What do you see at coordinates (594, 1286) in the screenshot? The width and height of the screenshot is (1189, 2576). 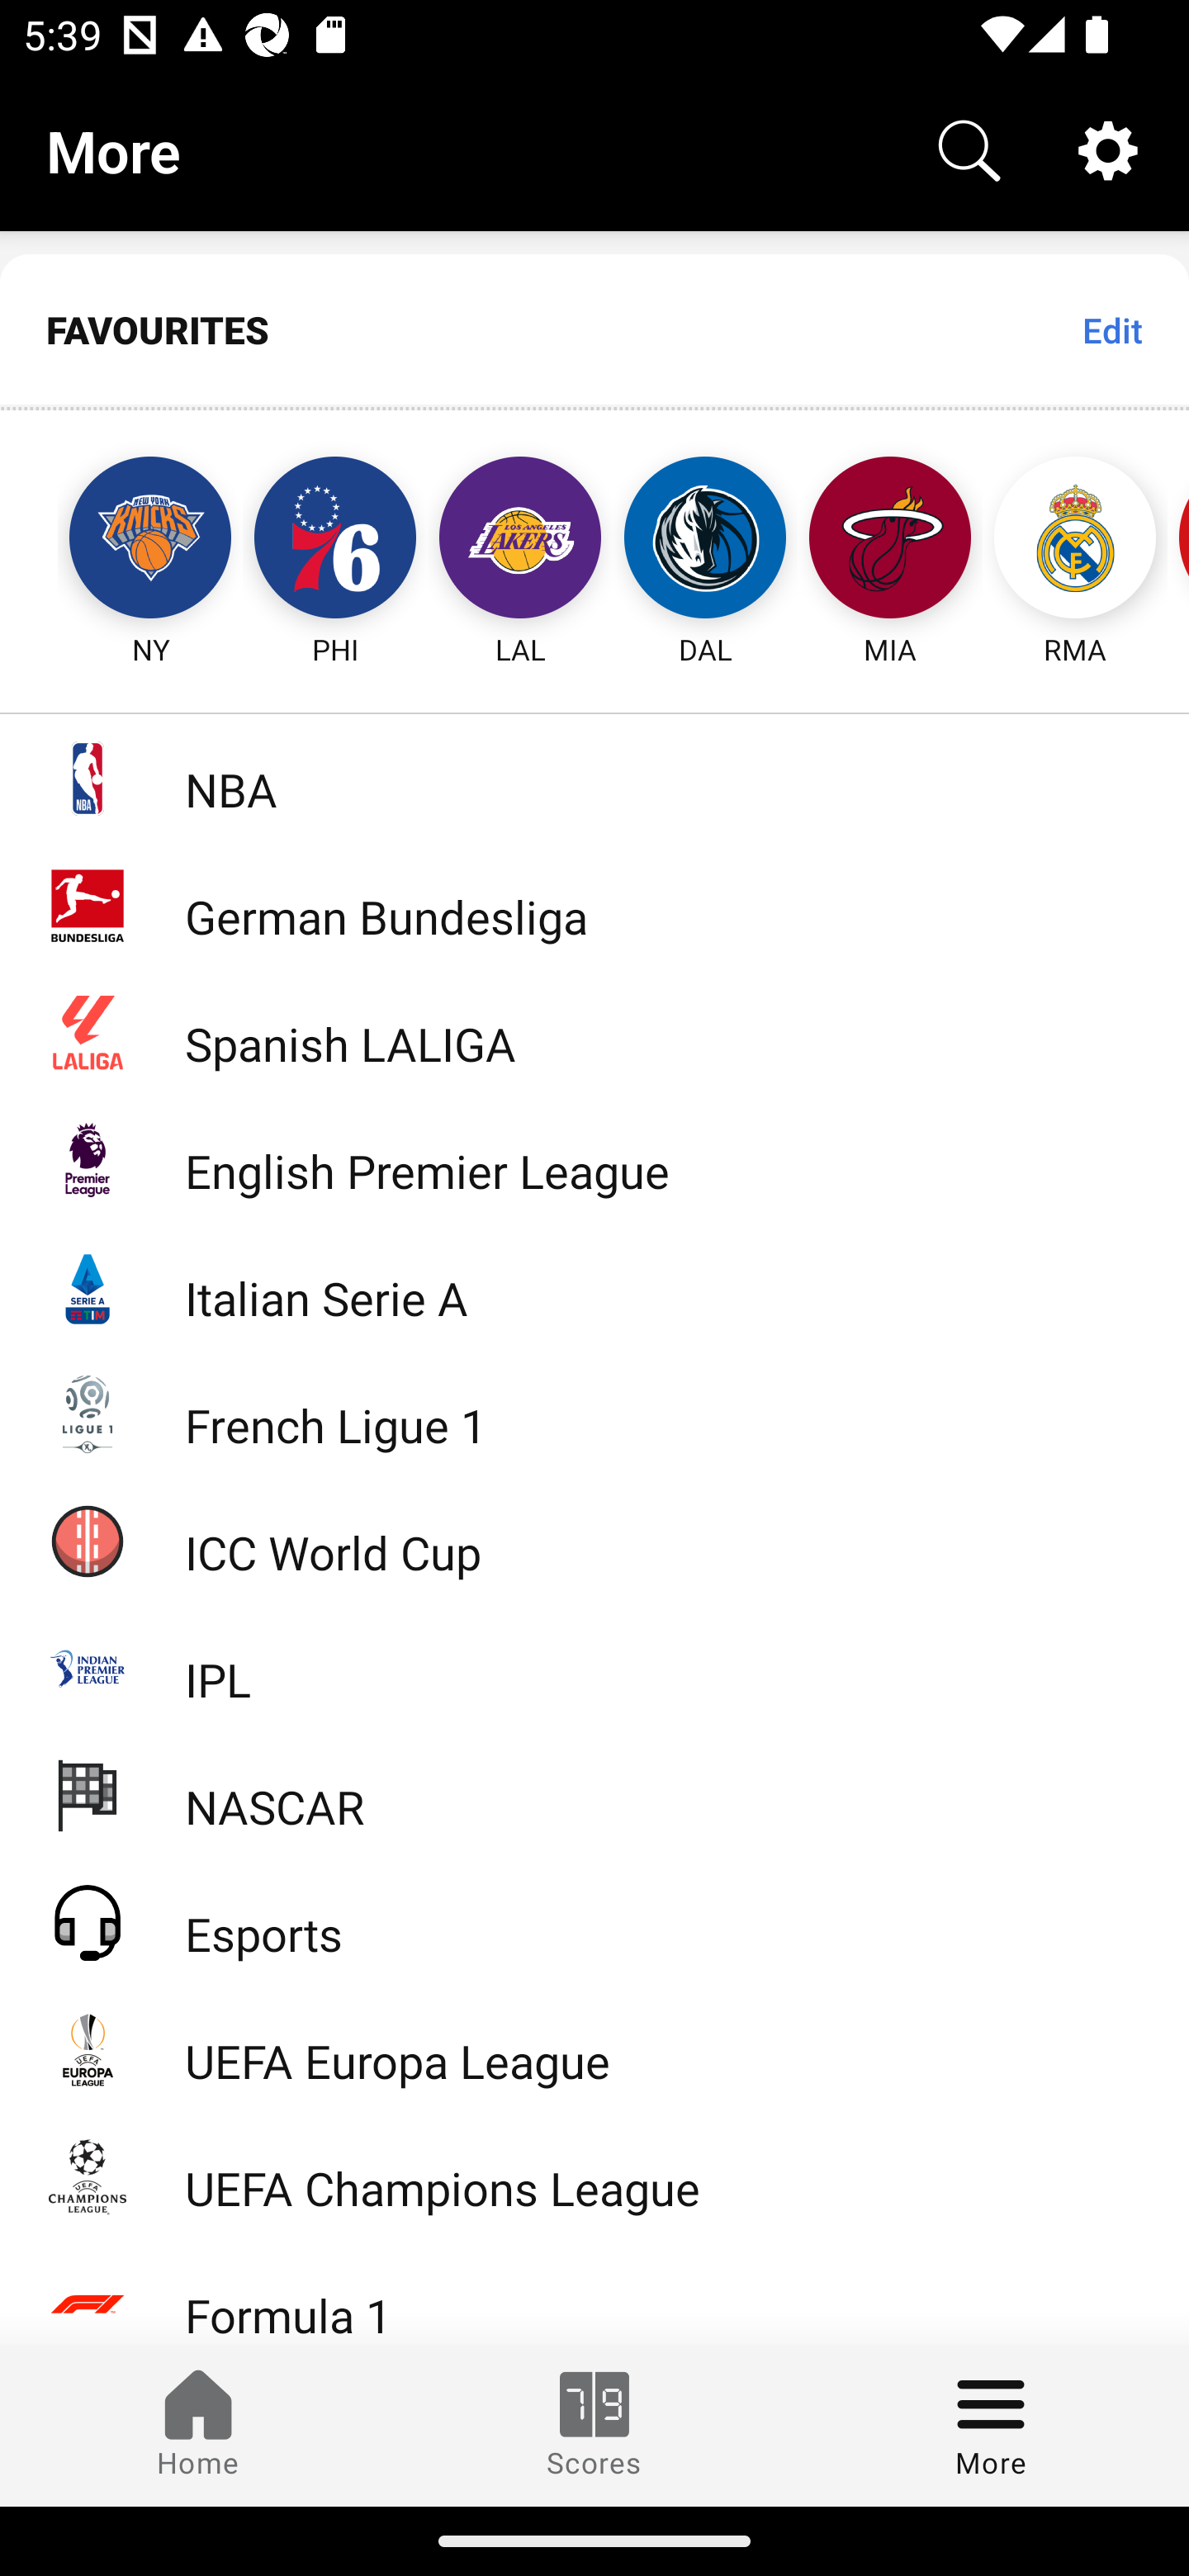 I see `Italian Serie A` at bounding box center [594, 1286].